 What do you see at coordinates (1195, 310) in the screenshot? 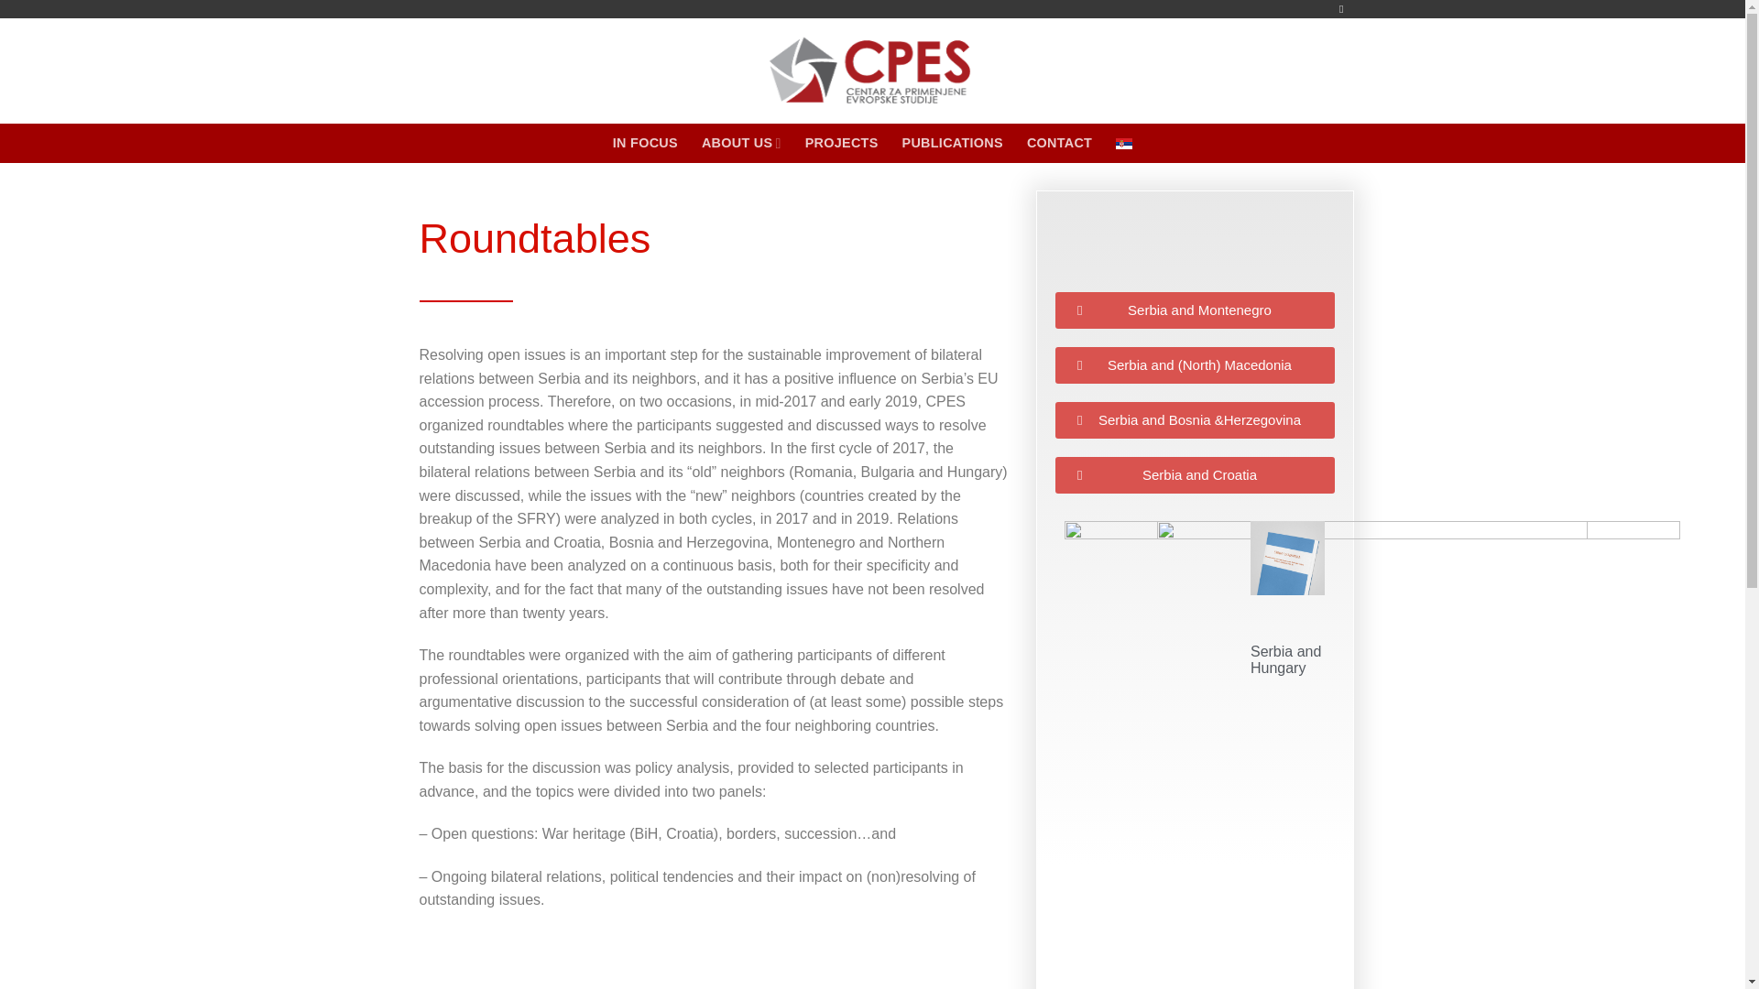
I see `Serbia and Montenegro` at bounding box center [1195, 310].